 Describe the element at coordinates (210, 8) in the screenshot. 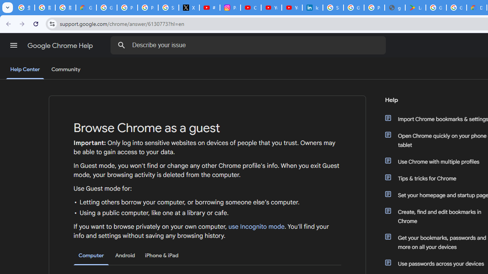

I see `#nbabasketballhighlights - YouTube` at that location.